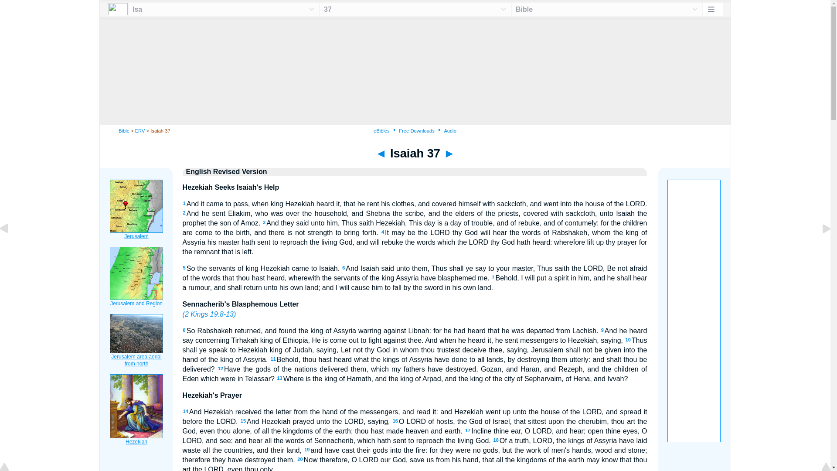  I want to click on 20, so click(299, 459).